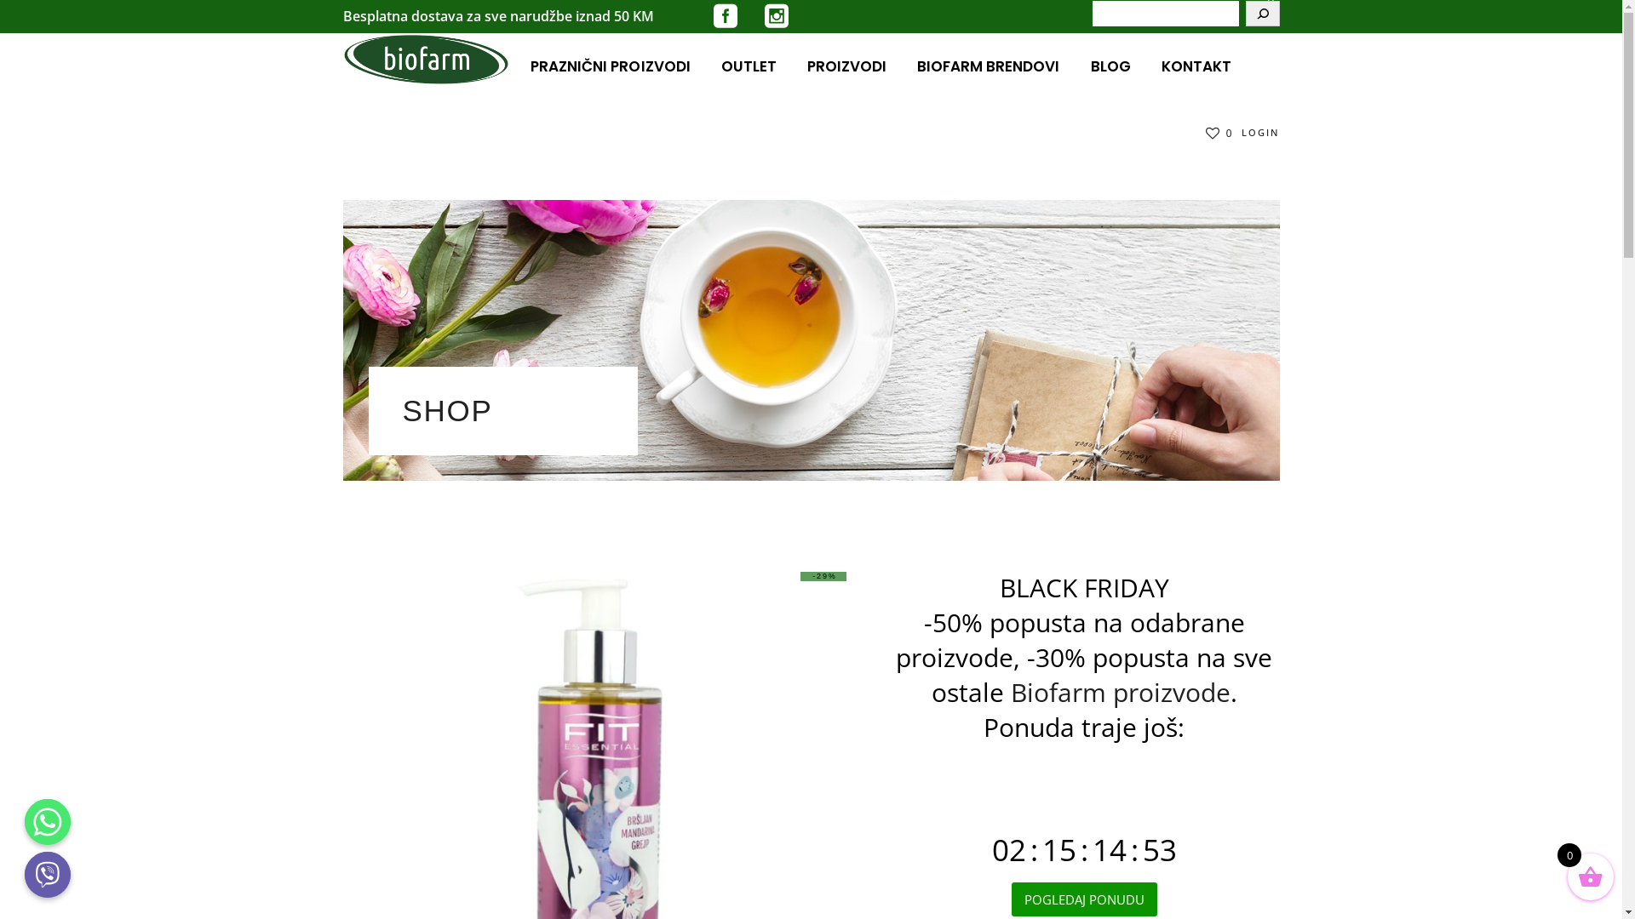 This screenshot has width=1635, height=919. Describe the element at coordinates (846, 66) in the screenshot. I see `PROIZVODI` at that location.